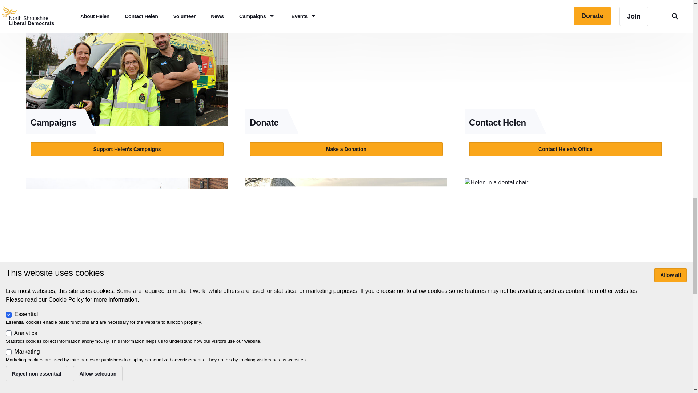 This screenshot has height=393, width=698. What do you see at coordinates (566, 87) in the screenshot?
I see `View` at bounding box center [566, 87].